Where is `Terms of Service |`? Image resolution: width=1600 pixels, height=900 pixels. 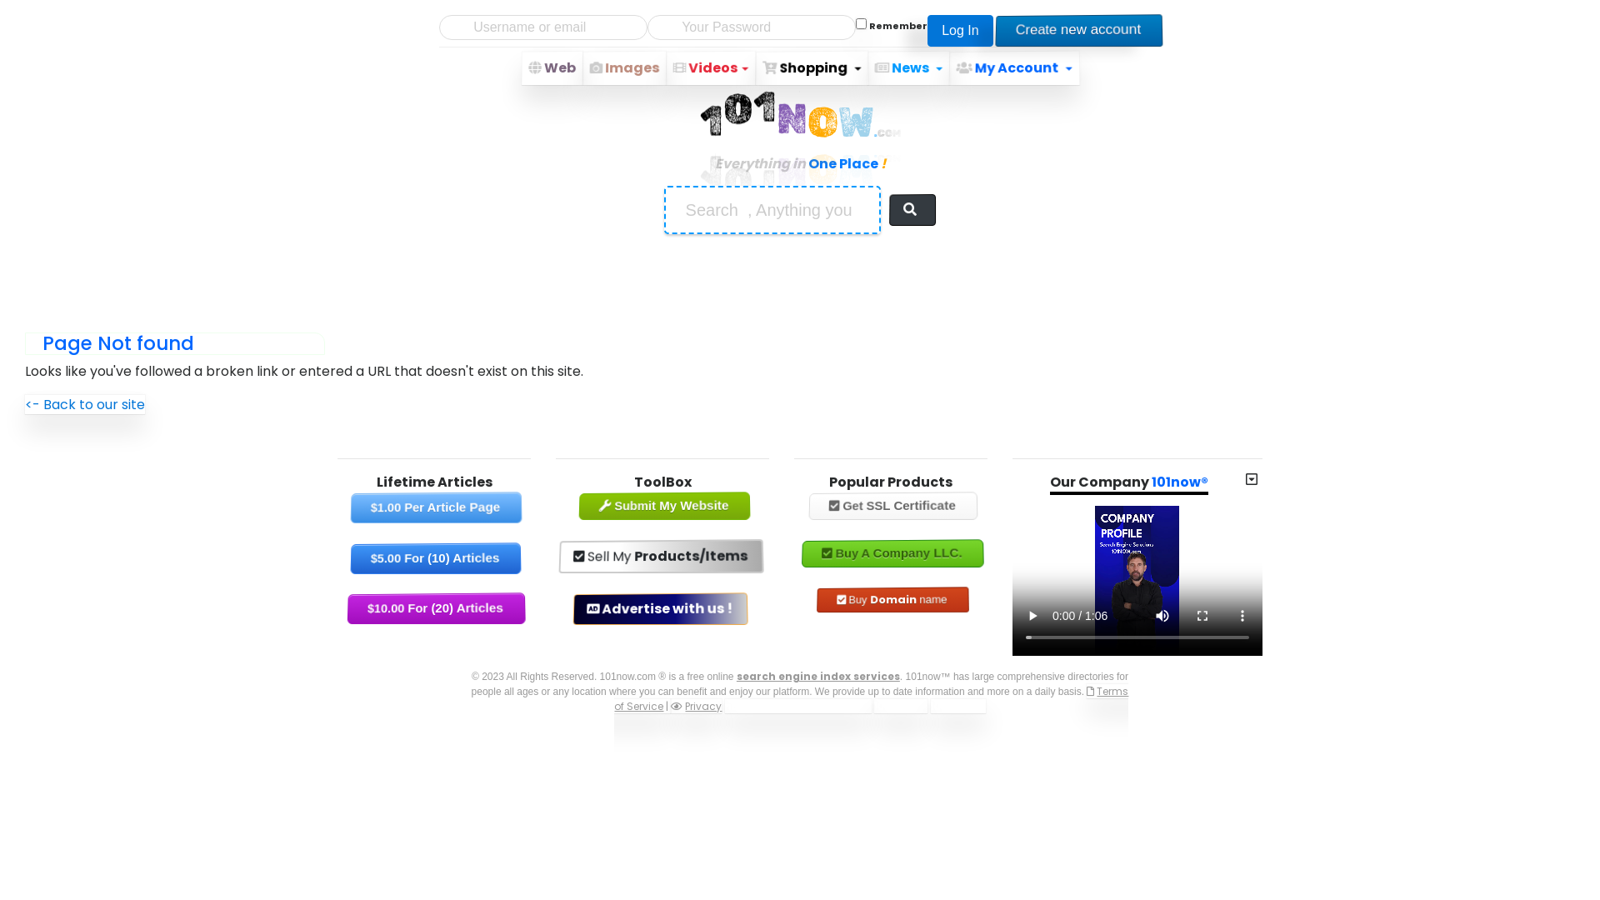 Terms of Service | is located at coordinates (872, 698).